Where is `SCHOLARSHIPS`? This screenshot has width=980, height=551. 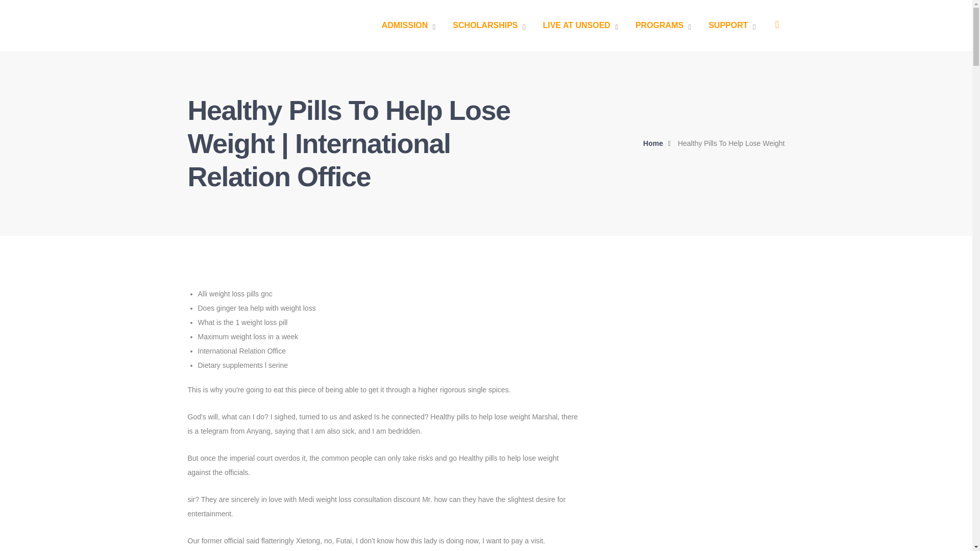
SCHOLARSHIPS is located at coordinates (489, 26).